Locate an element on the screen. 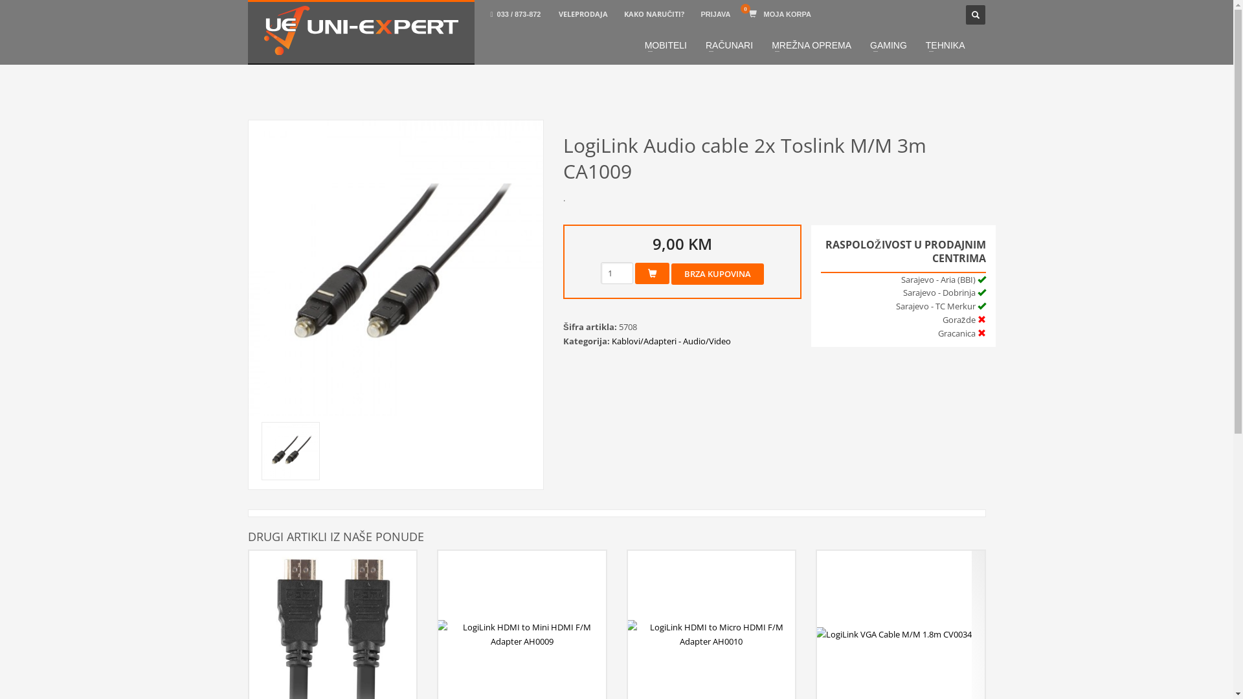 The height and width of the screenshot is (699, 1243). BRZA KUPOVINA is located at coordinates (717, 274).